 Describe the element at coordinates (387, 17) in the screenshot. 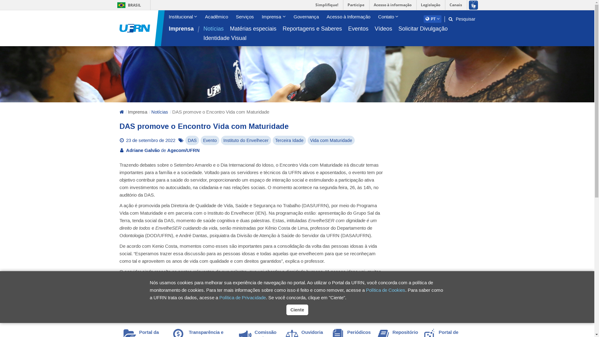

I see `Contato
Abrir/fechar sub-menu` at that location.